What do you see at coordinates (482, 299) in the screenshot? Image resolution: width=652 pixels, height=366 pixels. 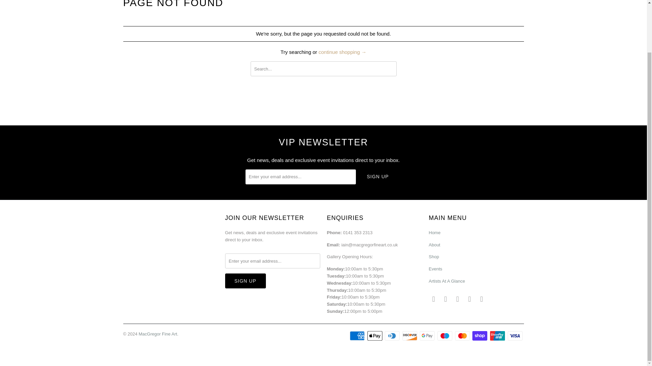 I see `Email MacGregor Fine Art` at bounding box center [482, 299].